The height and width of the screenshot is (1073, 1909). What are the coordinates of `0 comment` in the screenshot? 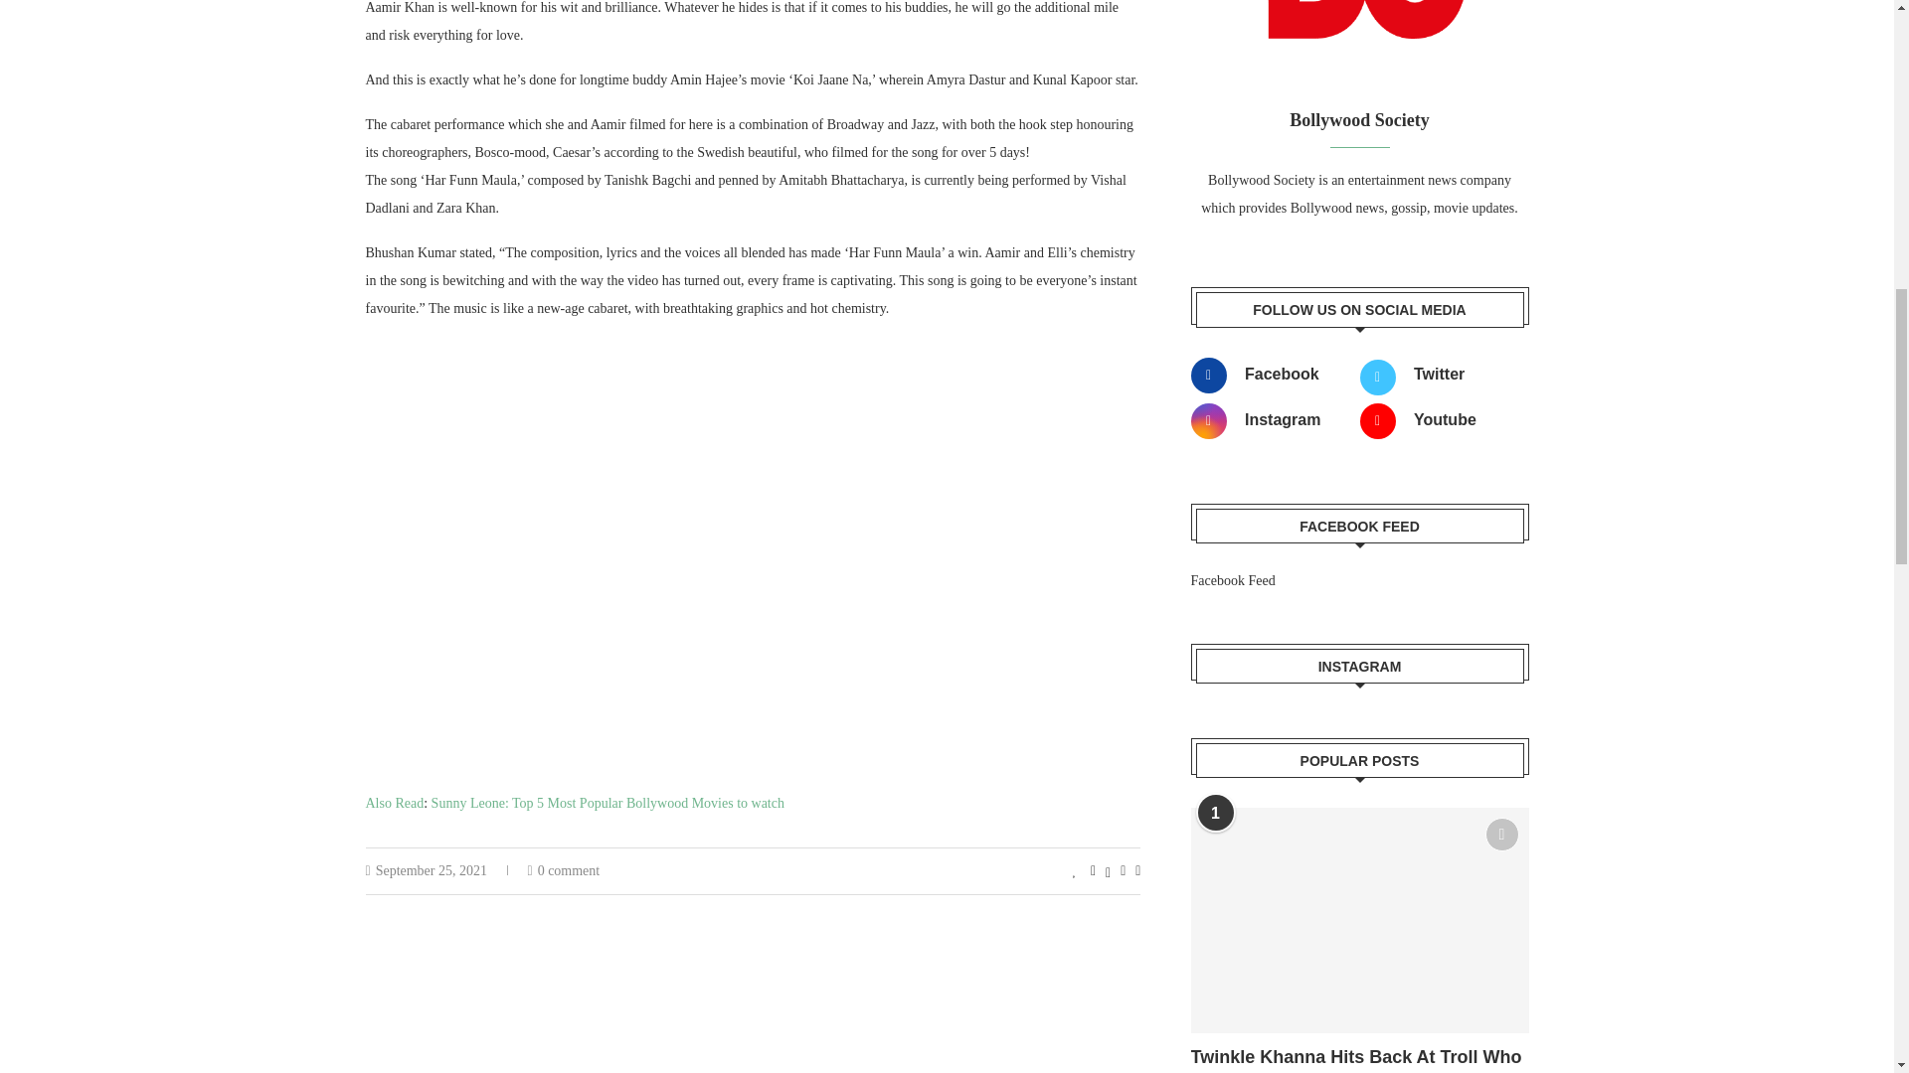 It's located at (563, 870).